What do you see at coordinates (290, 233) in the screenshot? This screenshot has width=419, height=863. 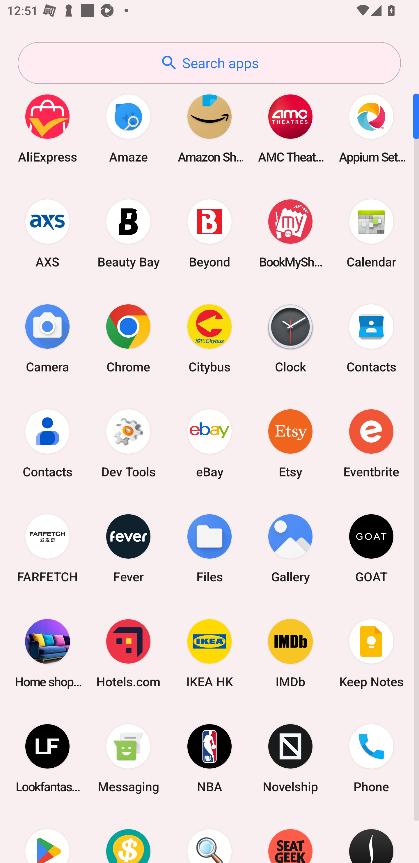 I see `BookMyShow` at bounding box center [290, 233].